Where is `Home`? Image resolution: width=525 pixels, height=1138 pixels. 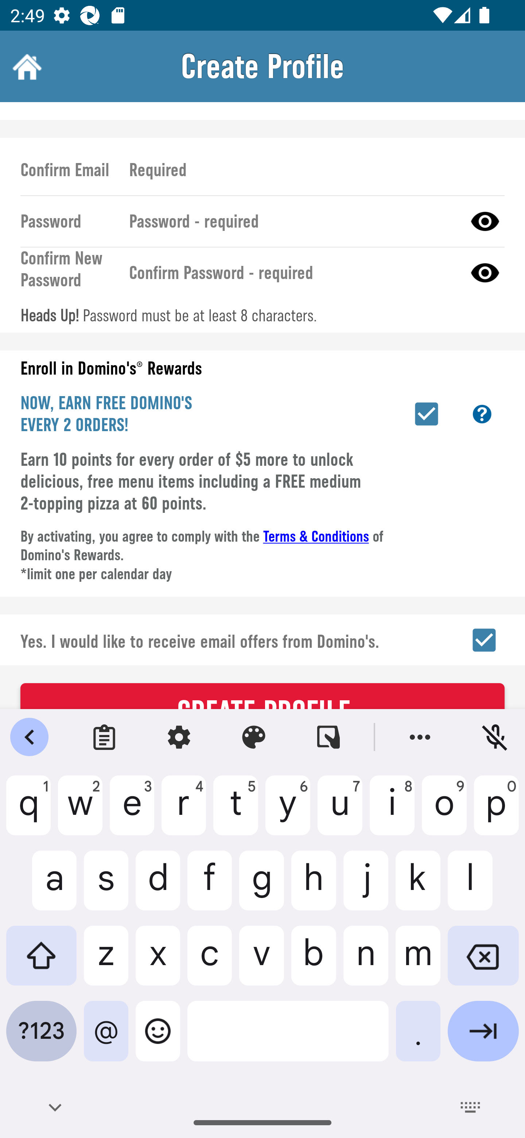
Home is located at coordinates (26, 66).